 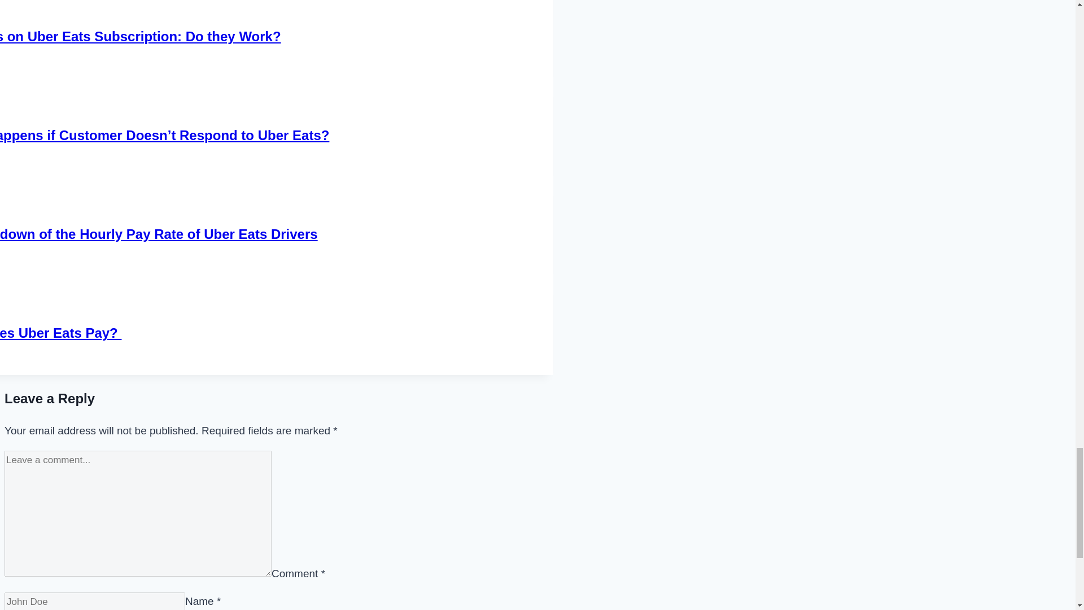 What do you see at coordinates (61, 332) in the screenshot?
I see `How Does Uber Eats Pay? ` at bounding box center [61, 332].